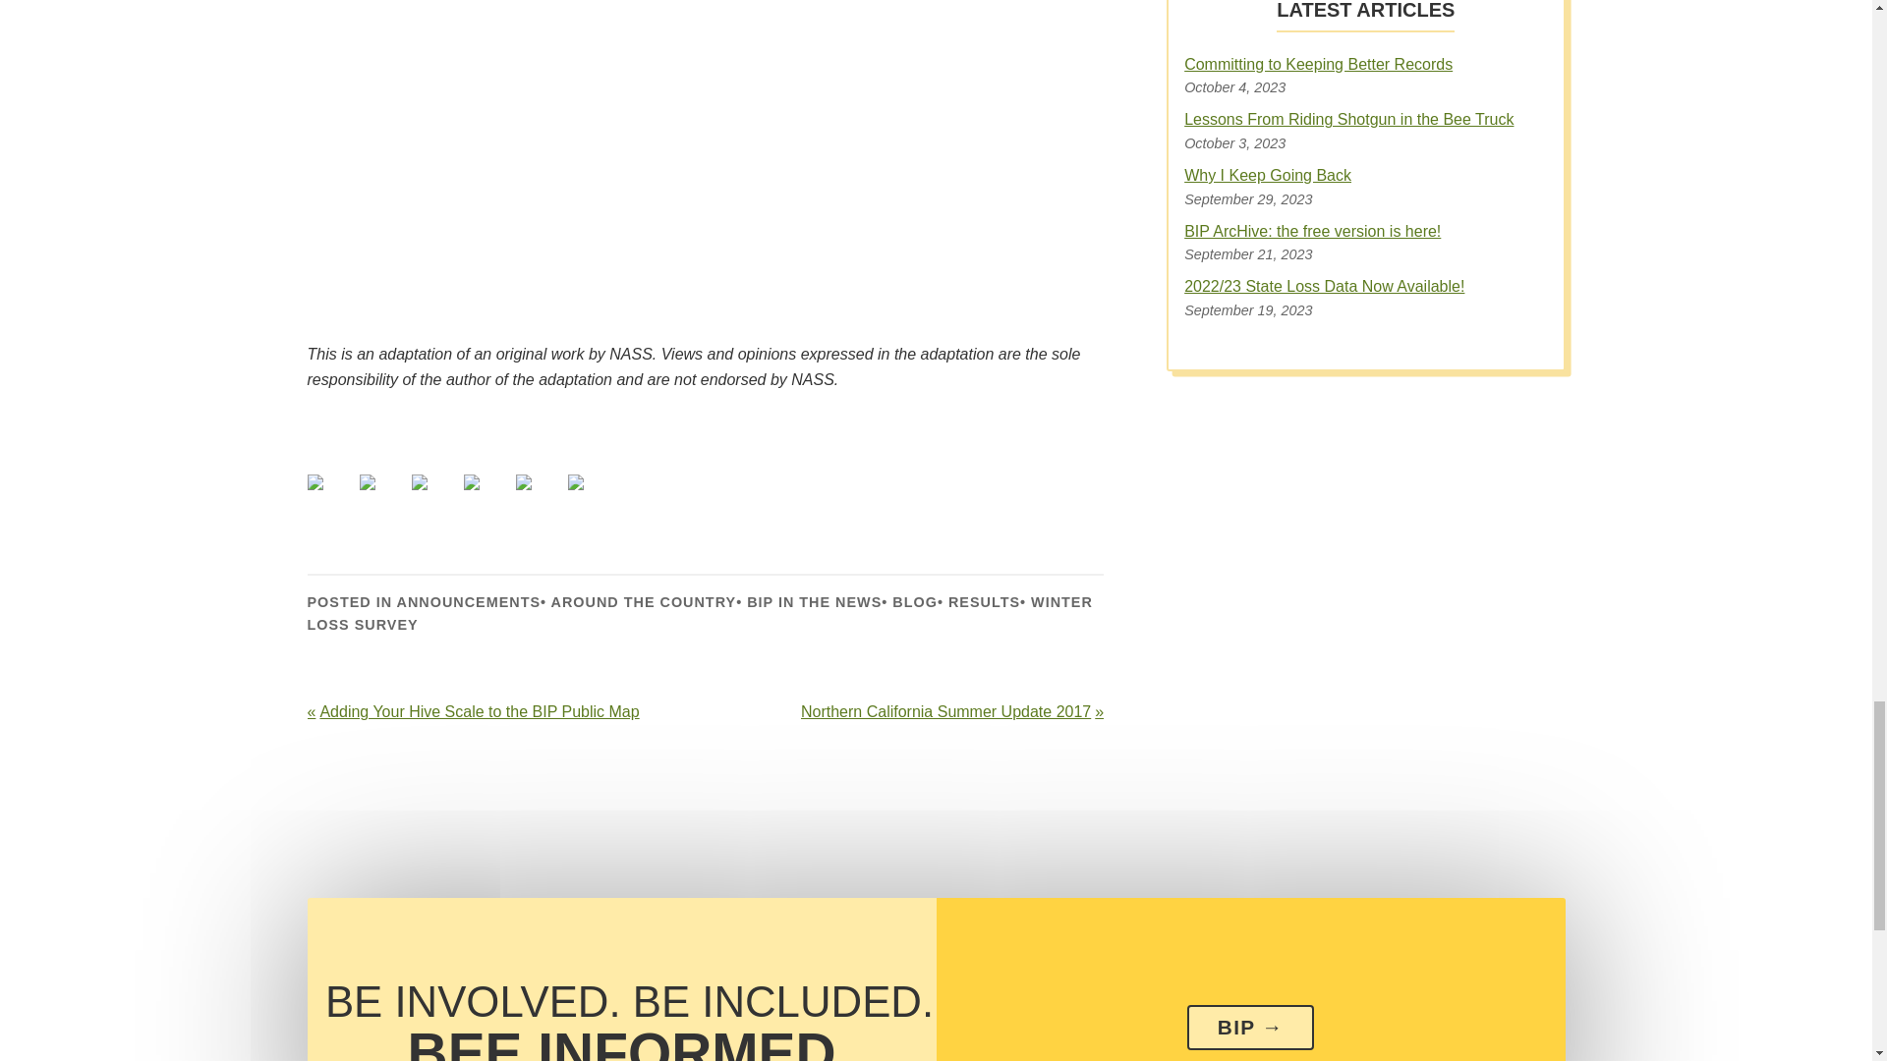  What do you see at coordinates (501, 711) in the screenshot?
I see `Adding Your Hive Scale to the BIP Public Map` at bounding box center [501, 711].